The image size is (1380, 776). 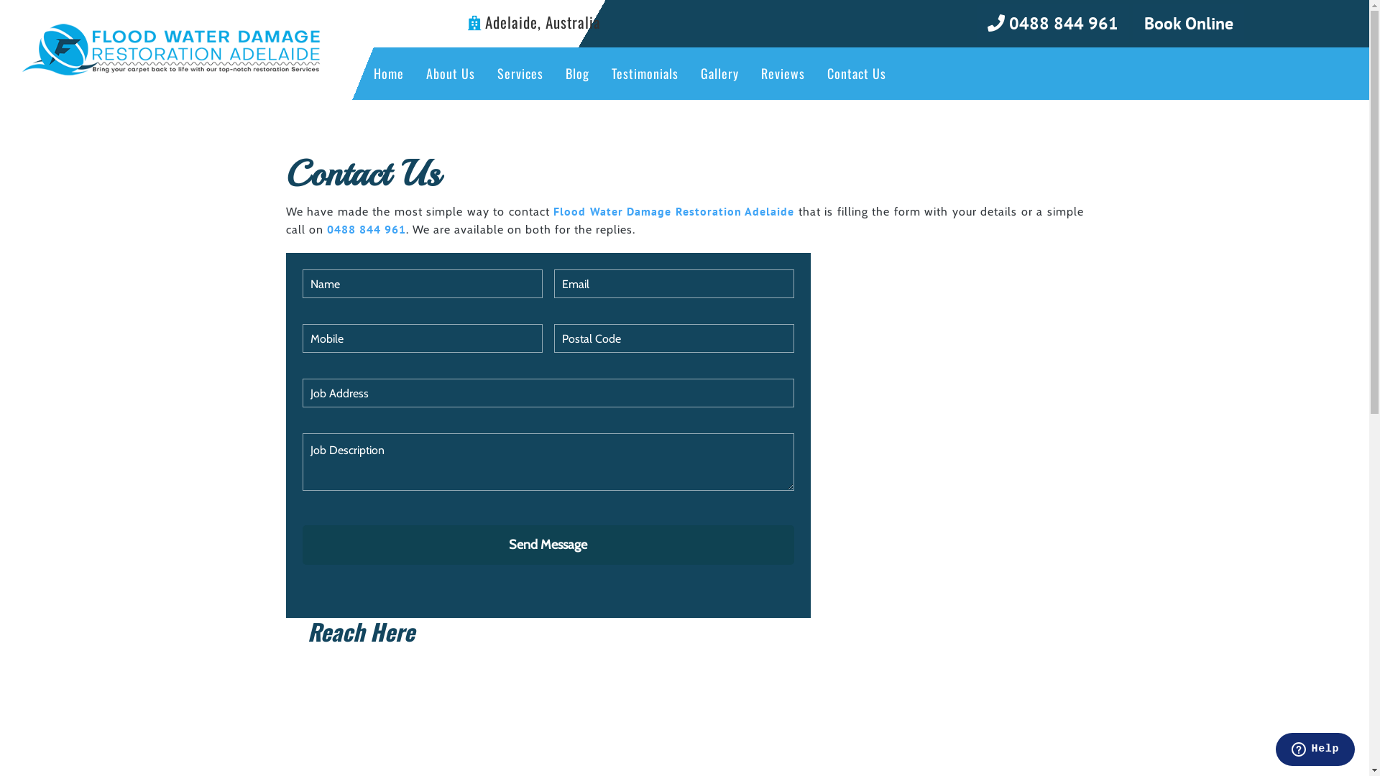 What do you see at coordinates (1189, 23) in the screenshot?
I see `Book Online` at bounding box center [1189, 23].